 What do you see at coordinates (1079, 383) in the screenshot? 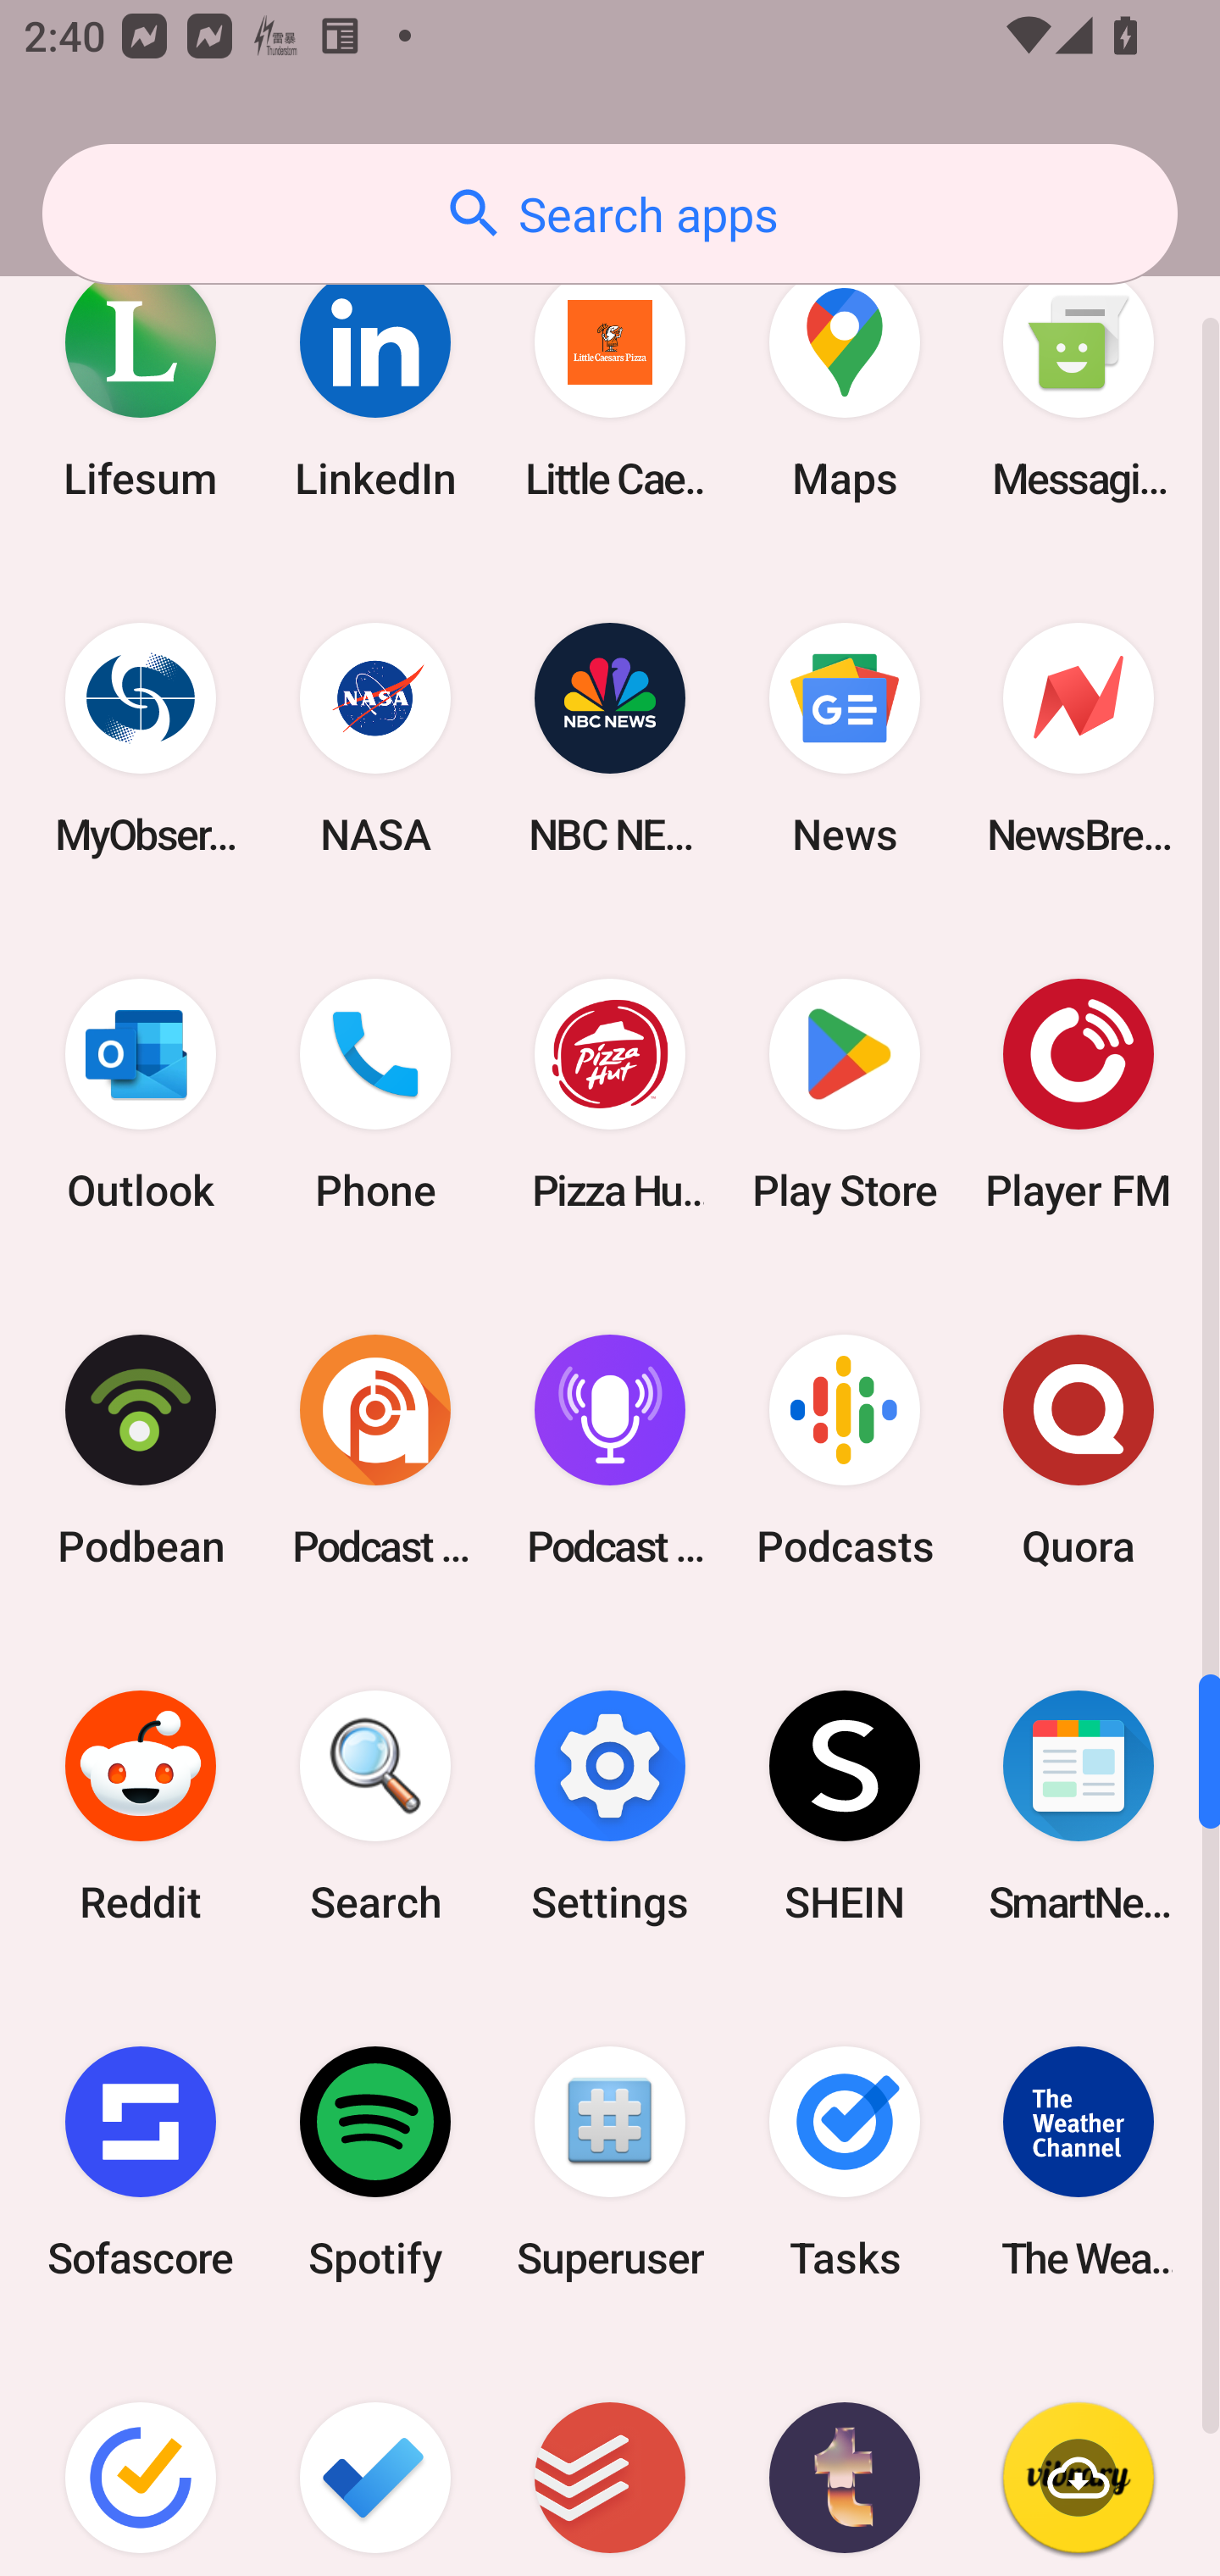
I see `Messaging` at bounding box center [1079, 383].